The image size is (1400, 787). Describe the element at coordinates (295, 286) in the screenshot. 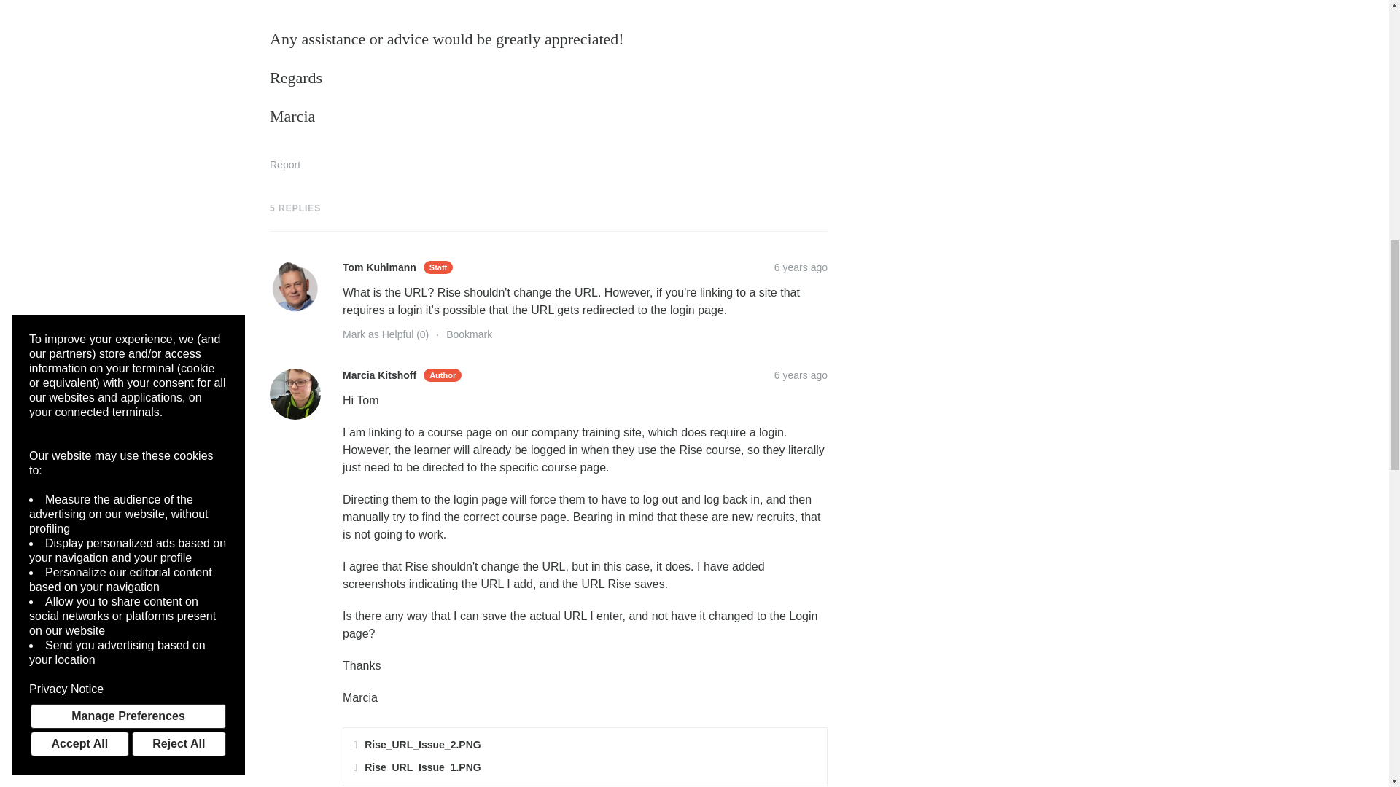

I see `Tom Kuhlmann` at that location.